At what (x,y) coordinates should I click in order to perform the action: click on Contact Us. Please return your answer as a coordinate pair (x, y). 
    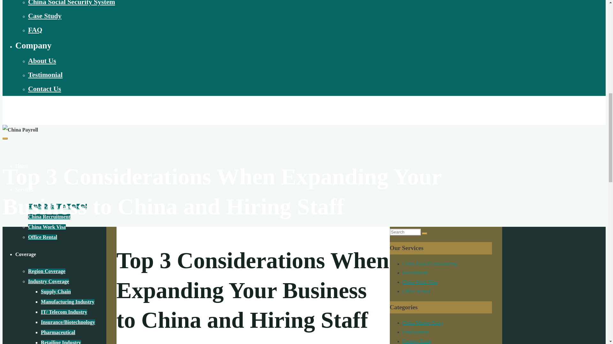
    Looking at the image, I should click on (44, 89).